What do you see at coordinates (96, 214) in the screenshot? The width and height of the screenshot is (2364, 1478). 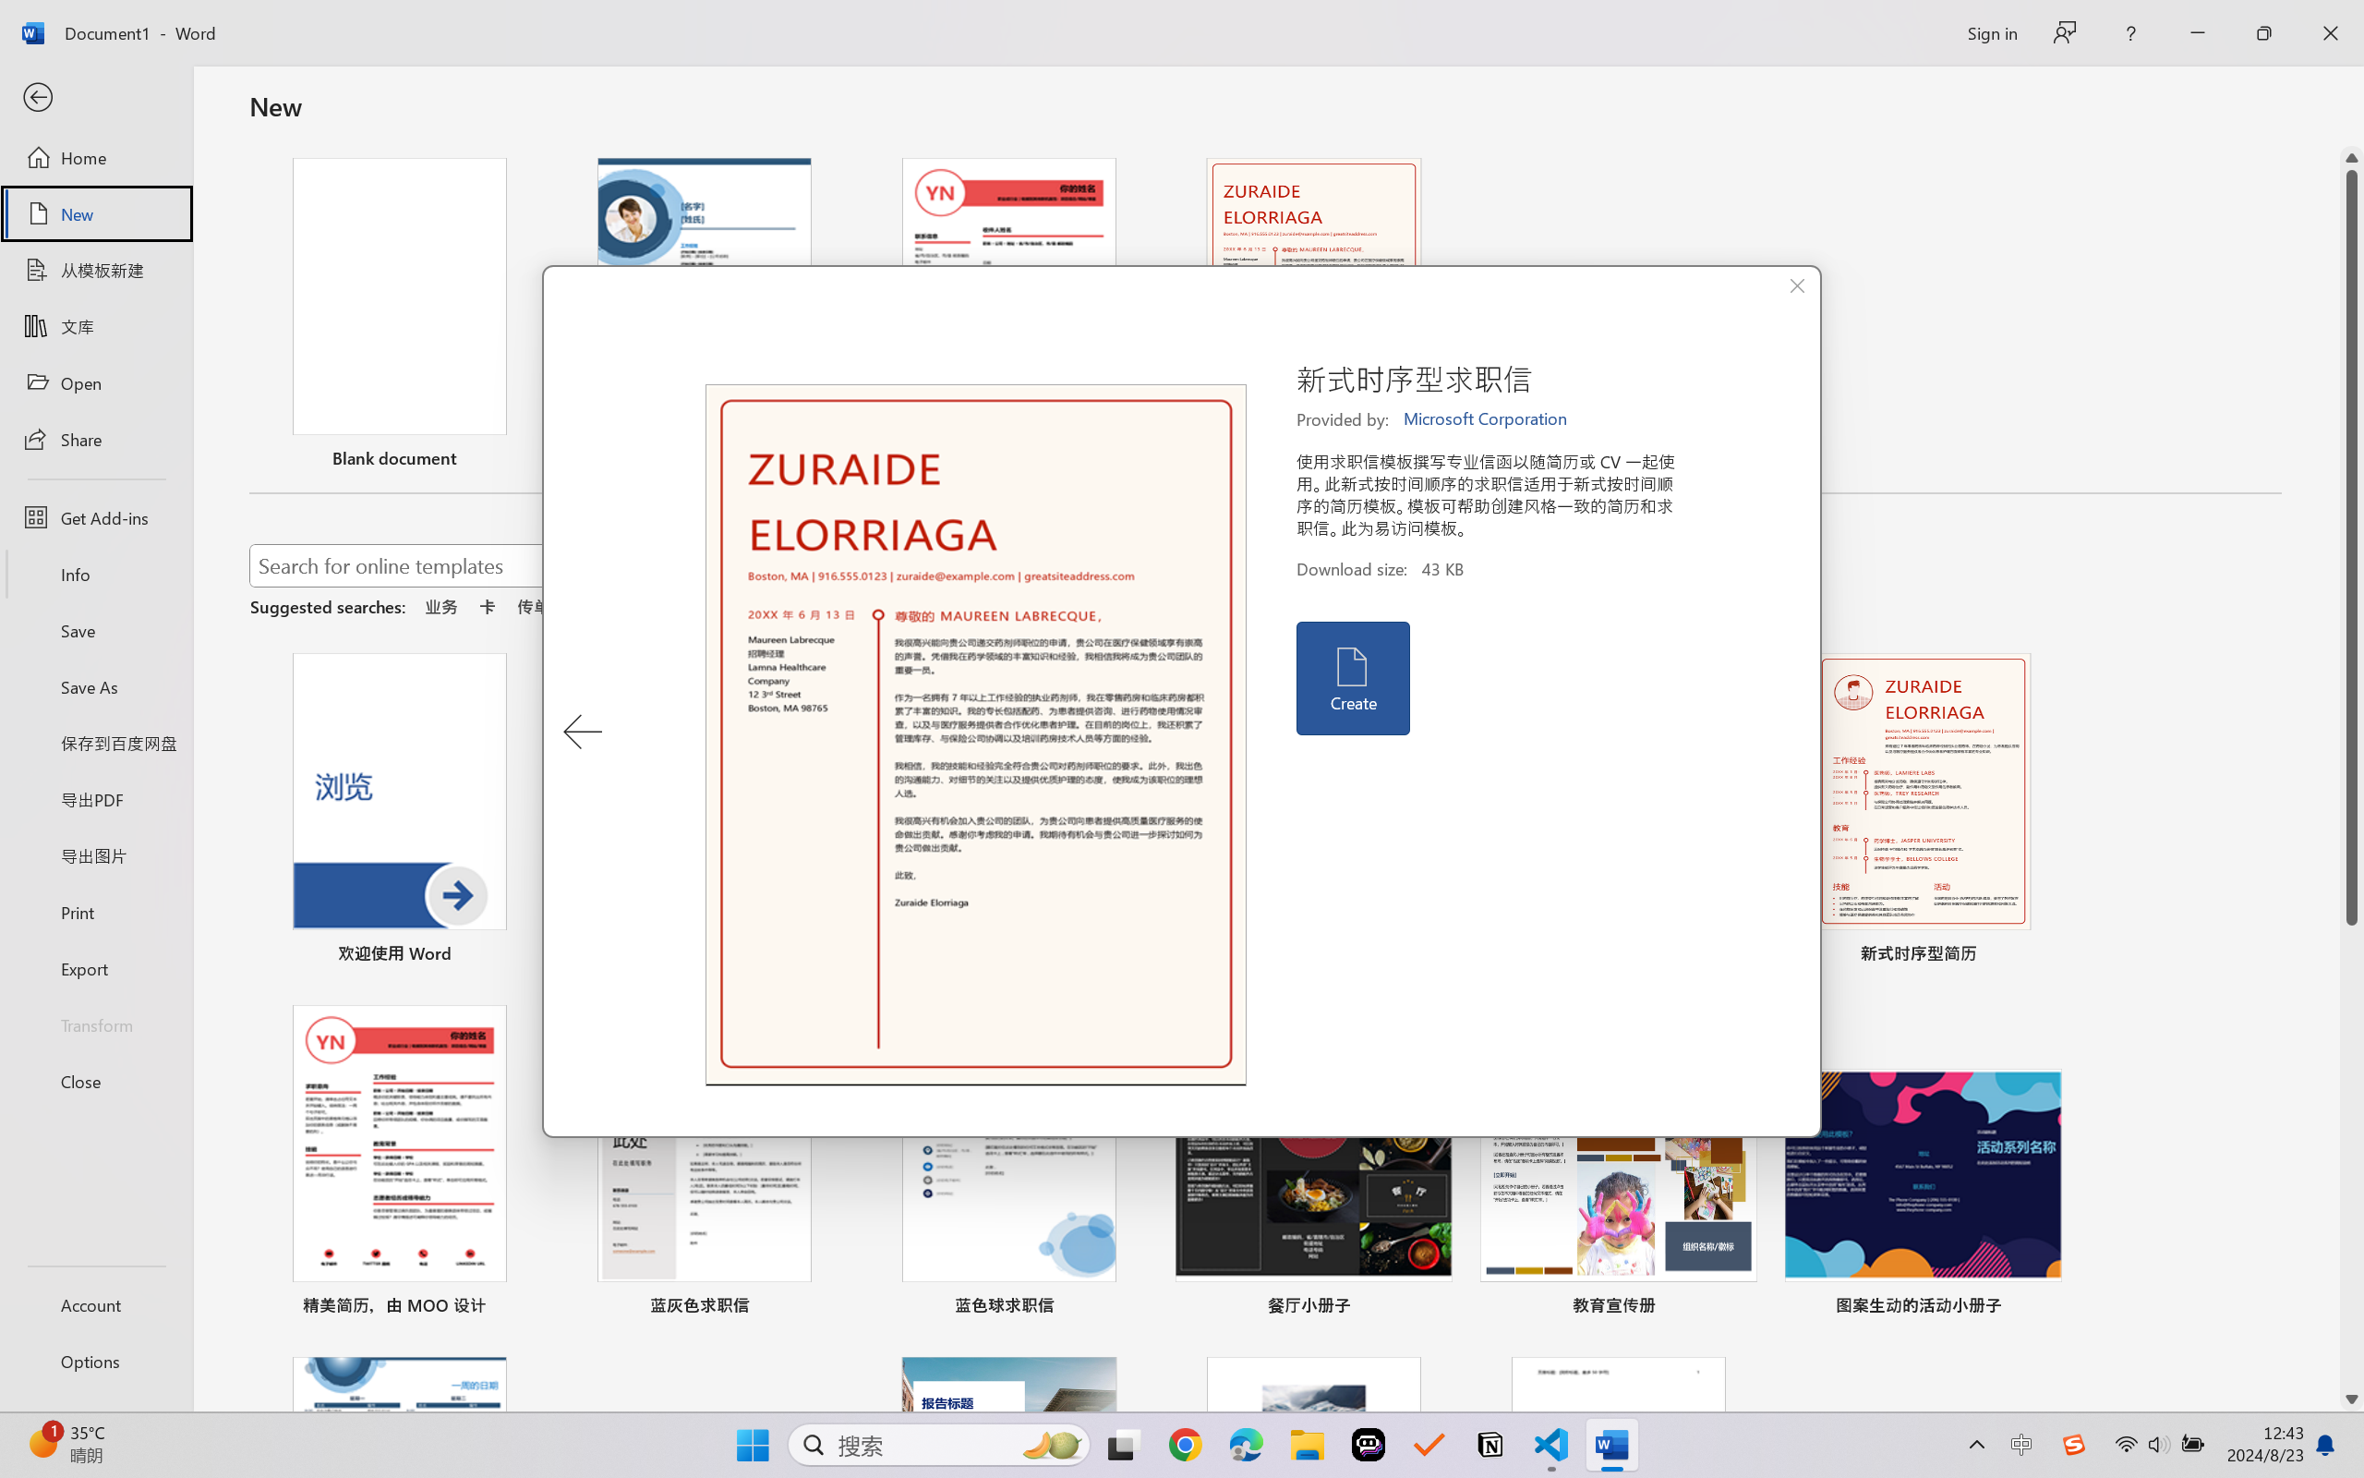 I see `New` at bounding box center [96, 214].